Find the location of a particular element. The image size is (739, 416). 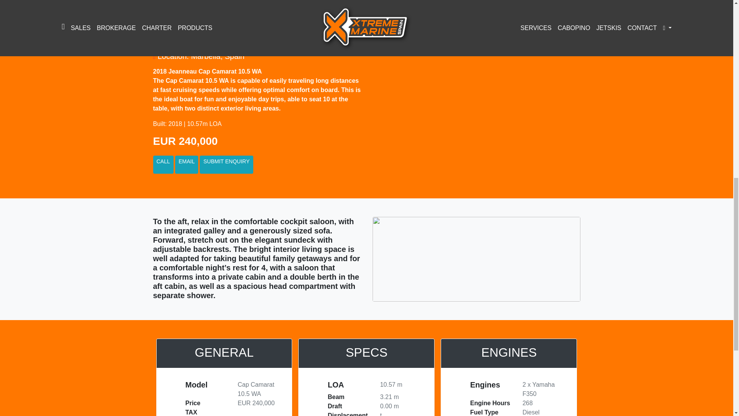

EMAIL is located at coordinates (186, 164).